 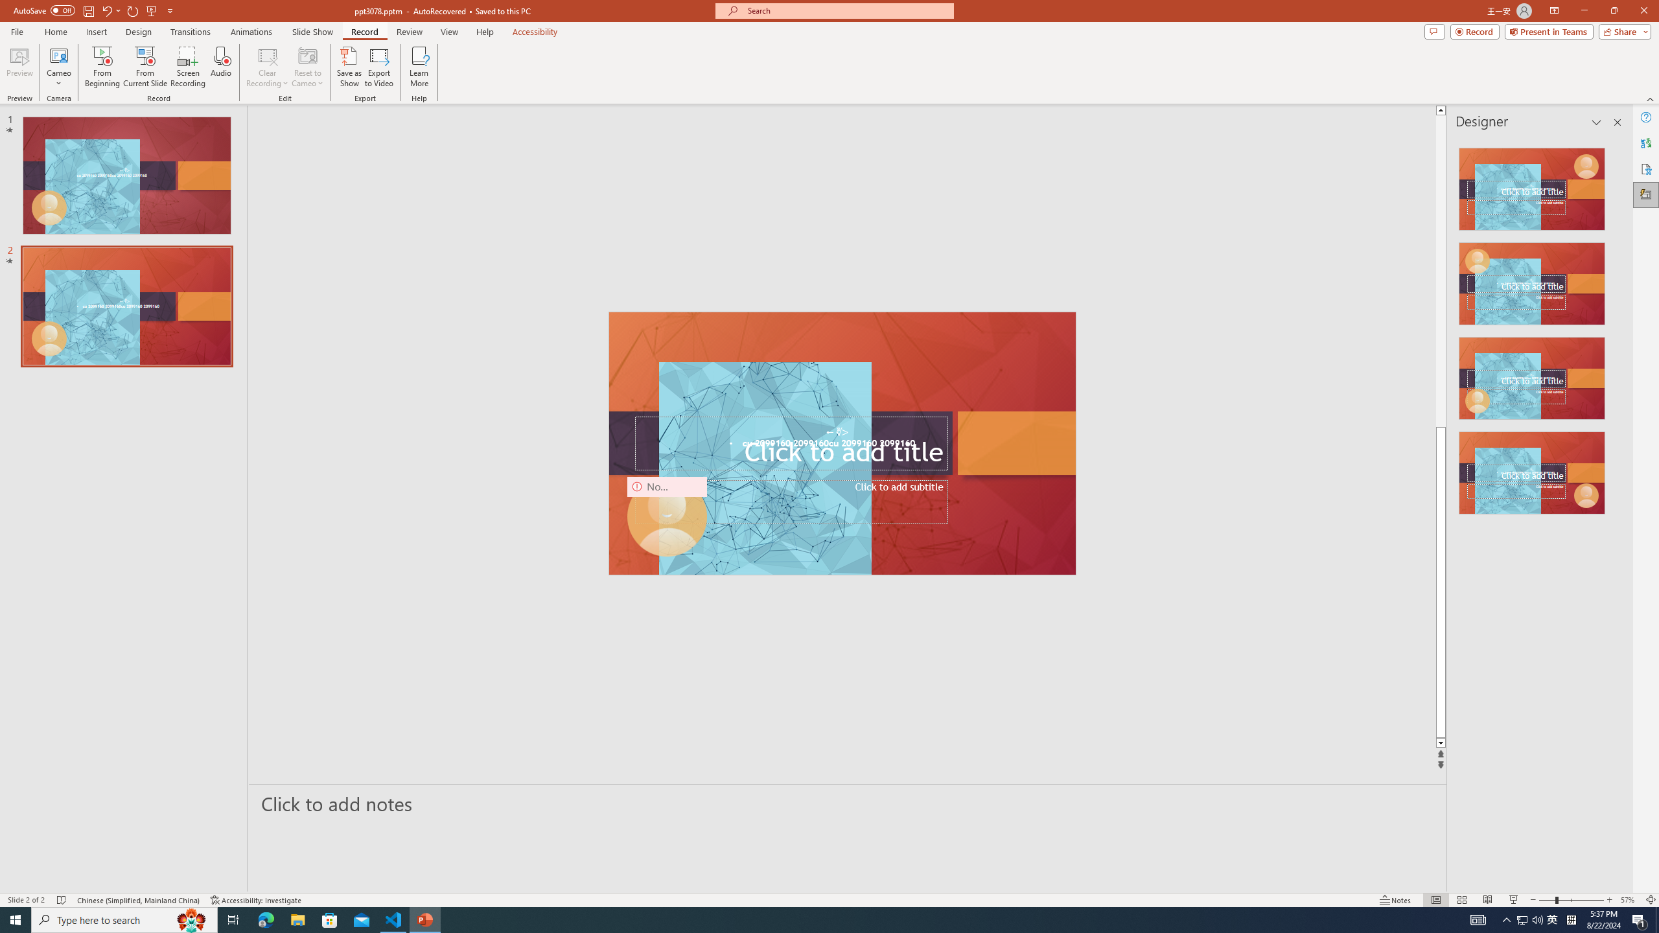 I want to click on Recommended Design: Design Idea, so click(x=1532, y=185).